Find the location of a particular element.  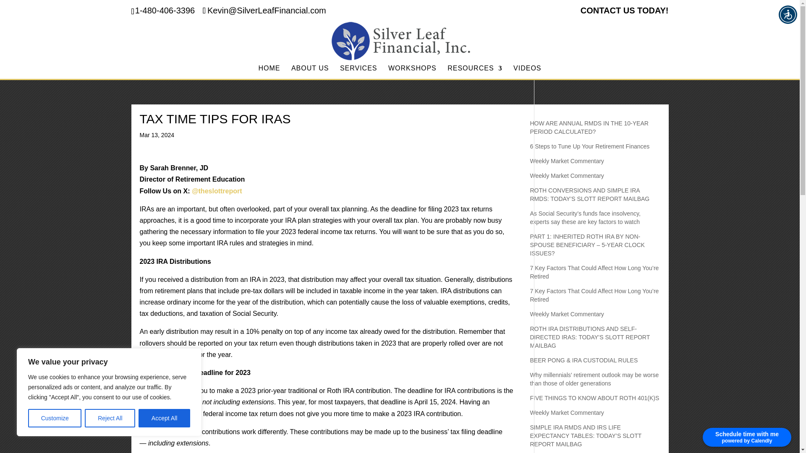

VIDEOS is located at coordinates (527, 72).